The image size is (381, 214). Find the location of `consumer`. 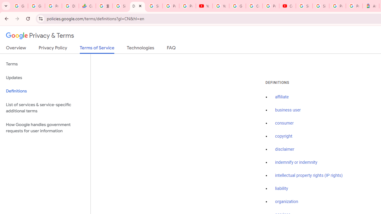

consumer is located at coordinates (284, 123).